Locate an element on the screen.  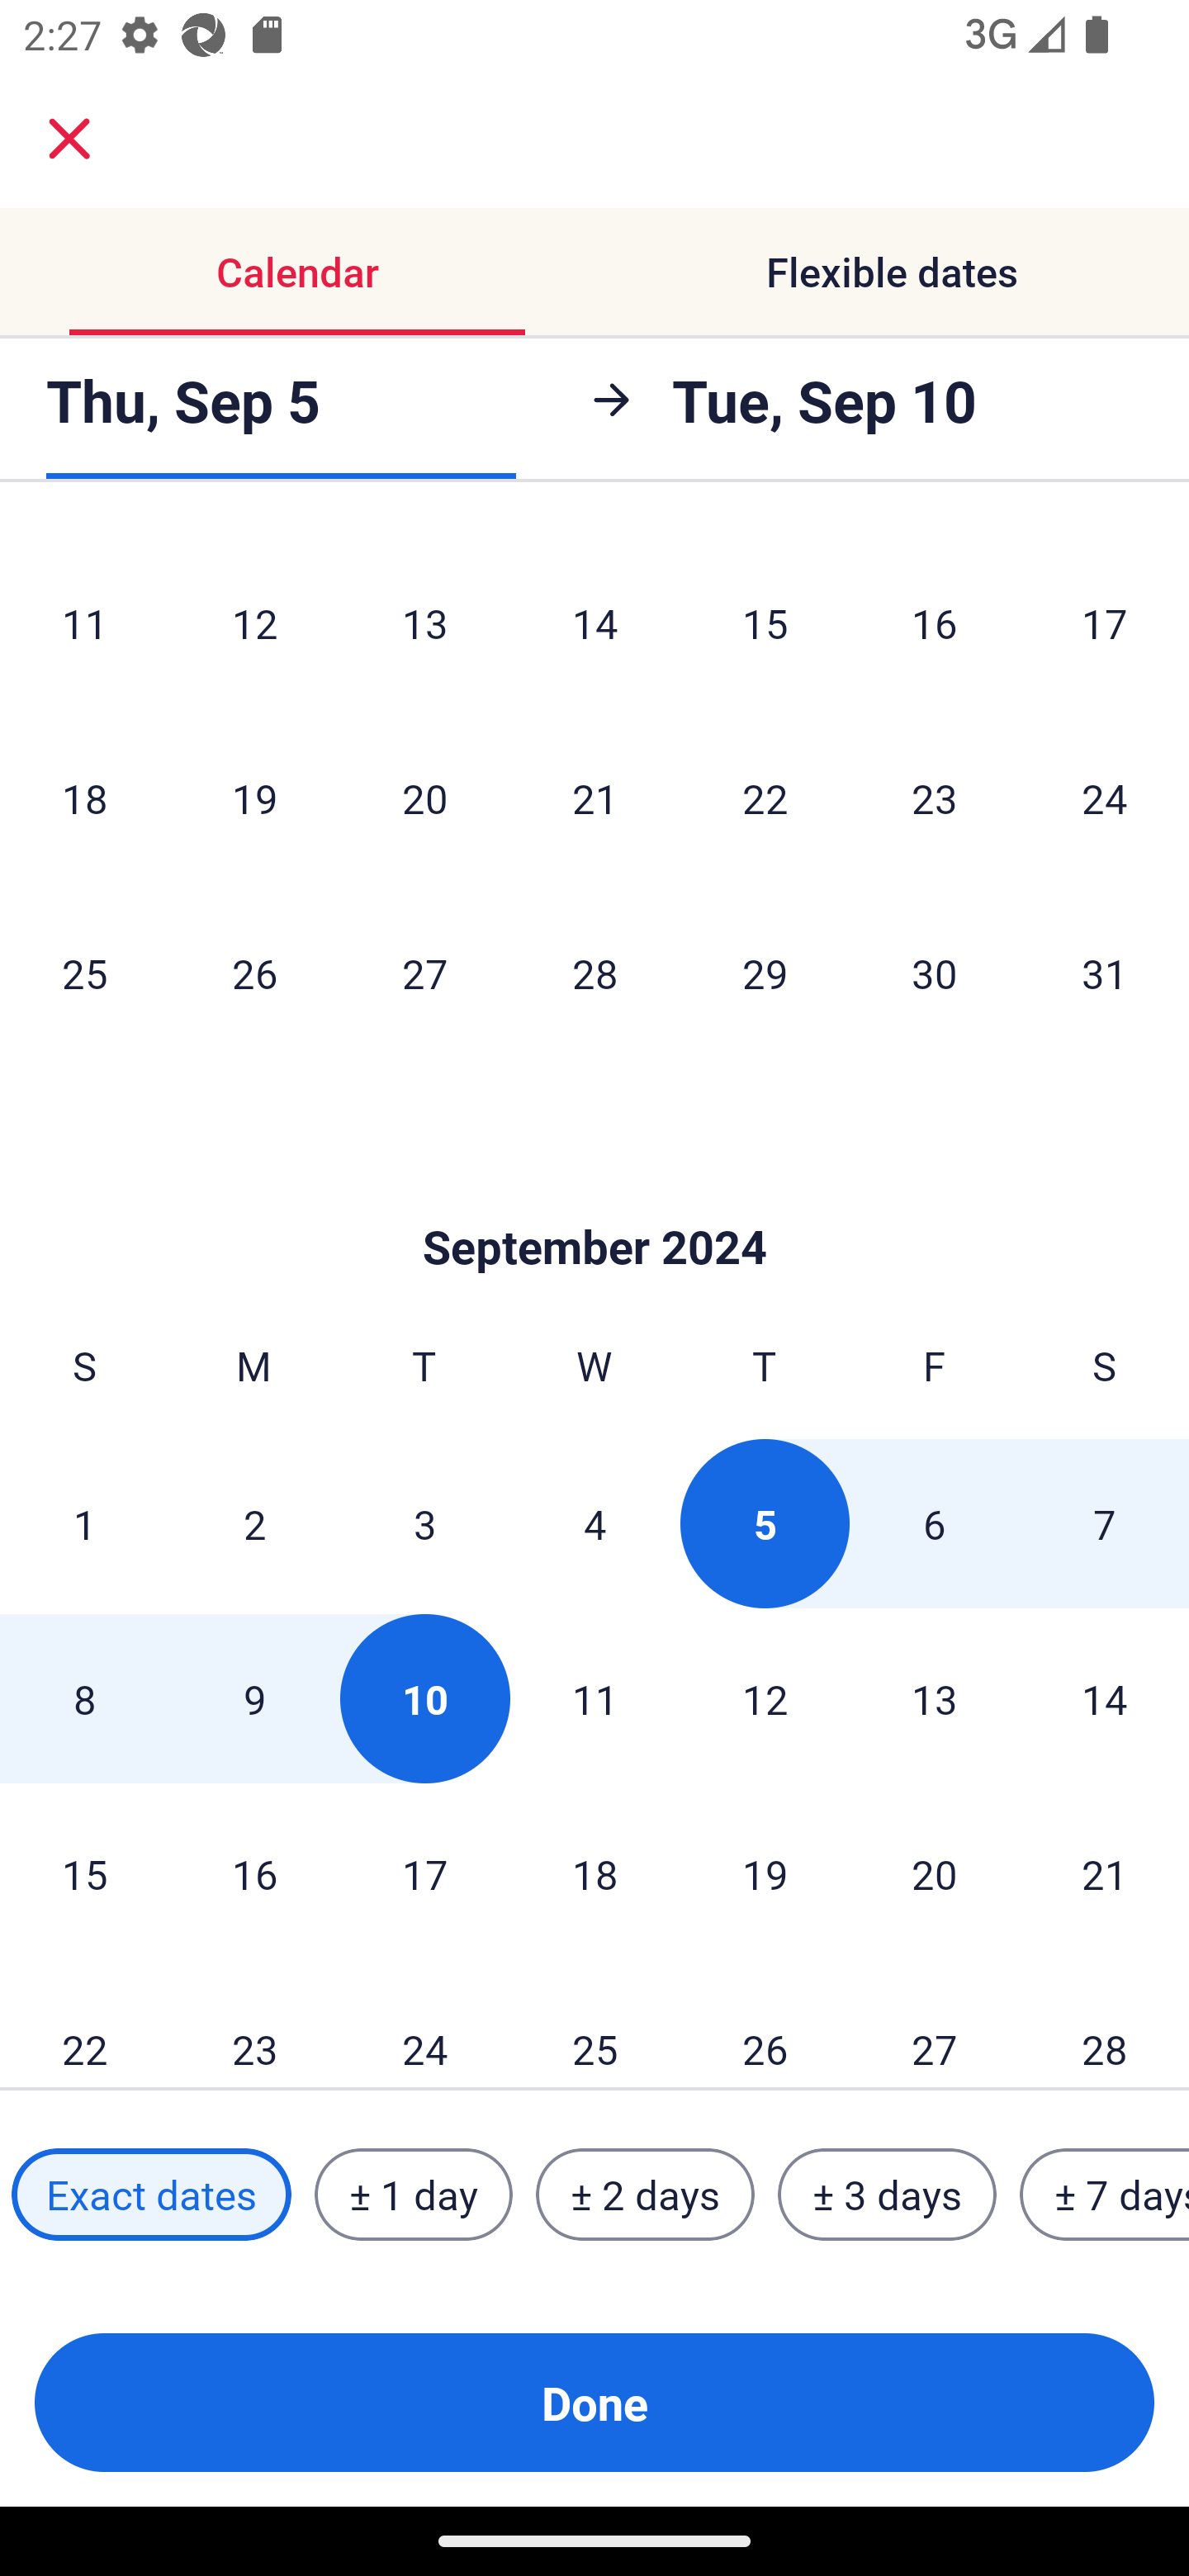
12 Monday, August 12, 2024 is located at coordinates (254, 623).